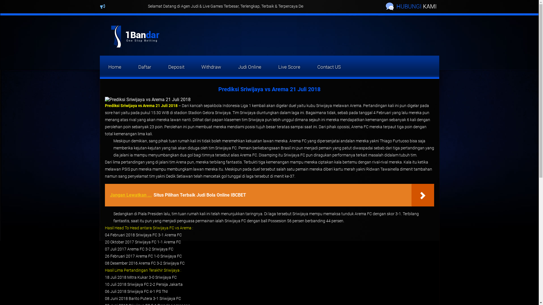 This screenshot has width=543, height=305. What do you see at coordinates (329, 67) in the screenshot?
I see `Contact US` at bounding box center [329, 67].